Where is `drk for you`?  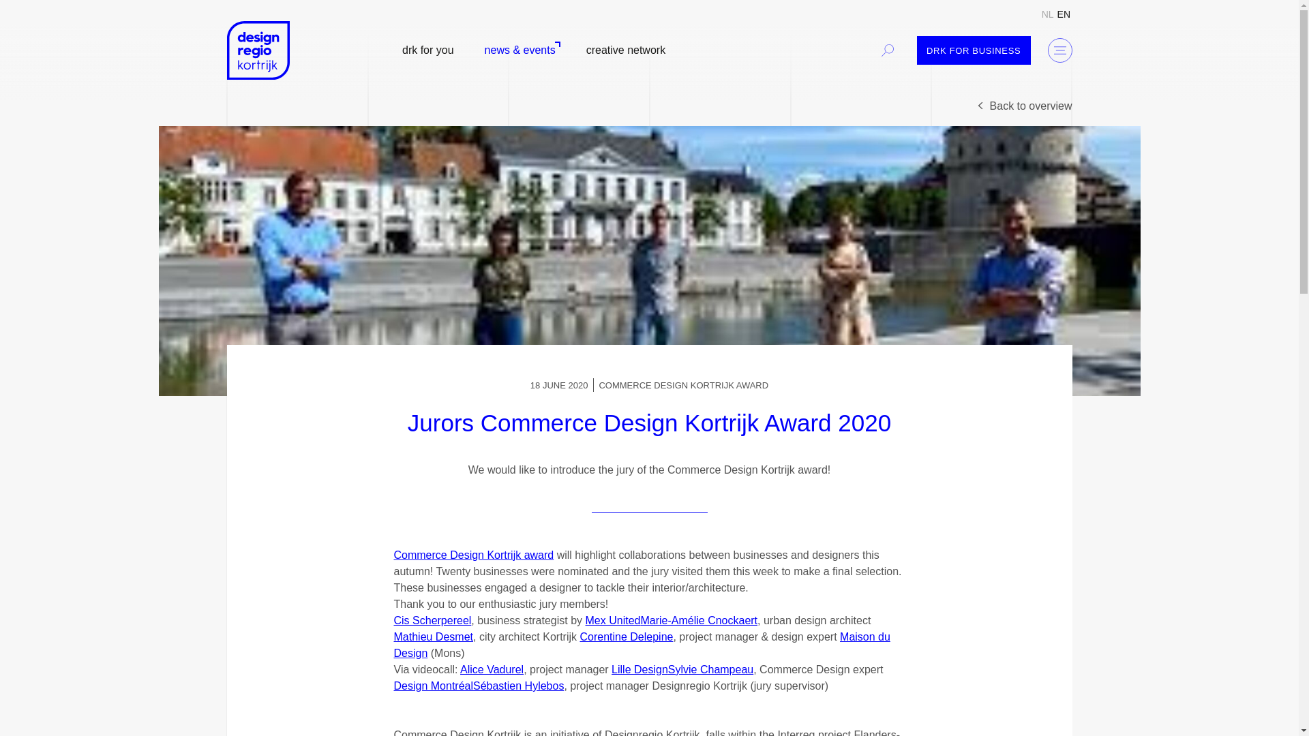
drk for you is located at coordinates (427, 50).